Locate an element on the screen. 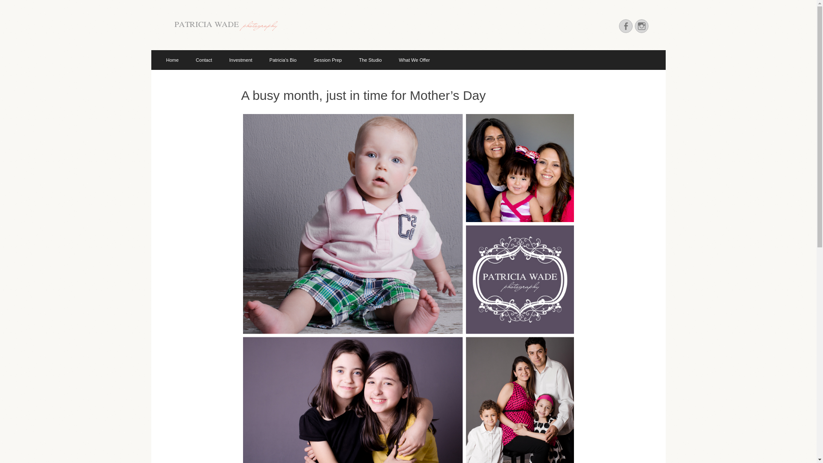  Facebook is located at coordinates (626, 26).